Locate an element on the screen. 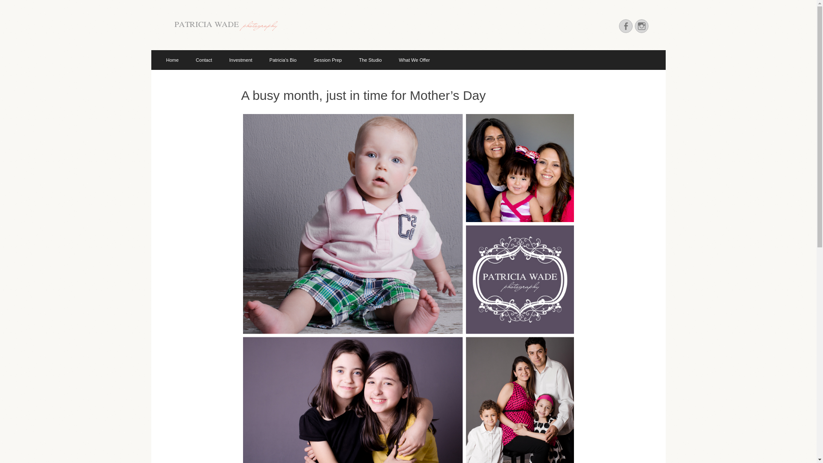  Facebook is located at coordinates (626, 26).